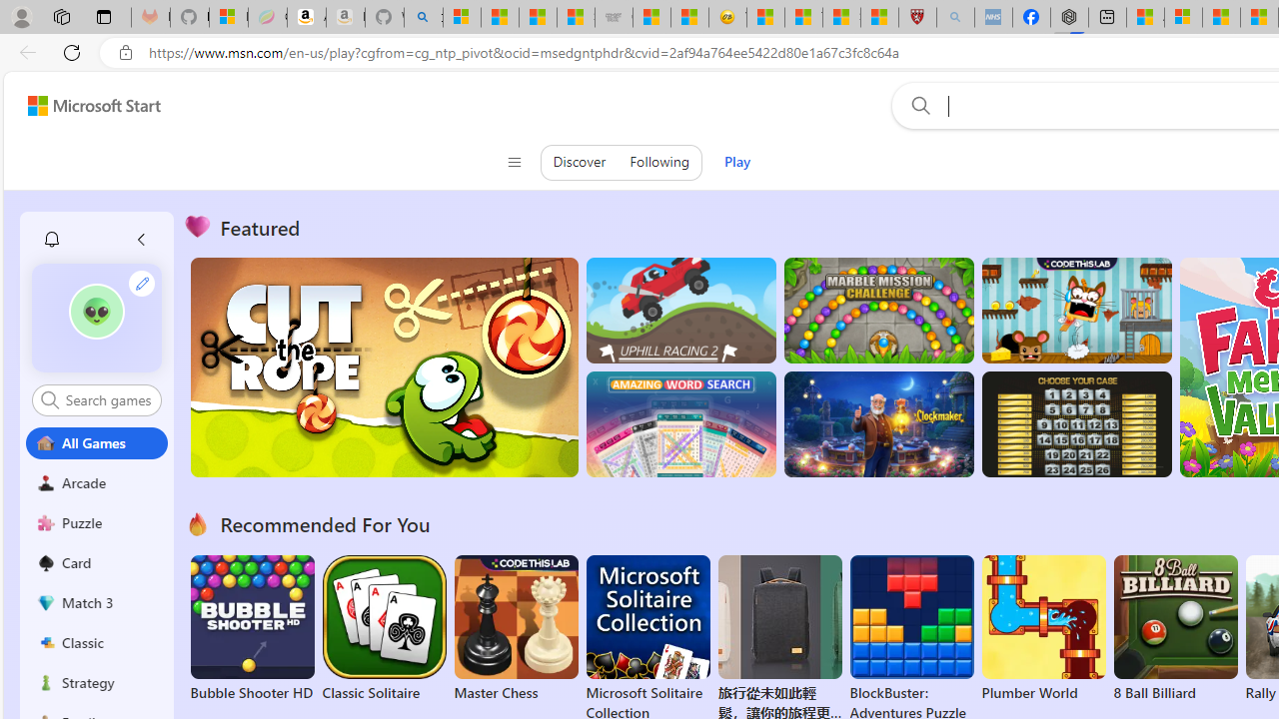  What do you see at coordinates (52, 240) in the screenshot?
I see `Class: notification-item` at bounding box center [52, 240].